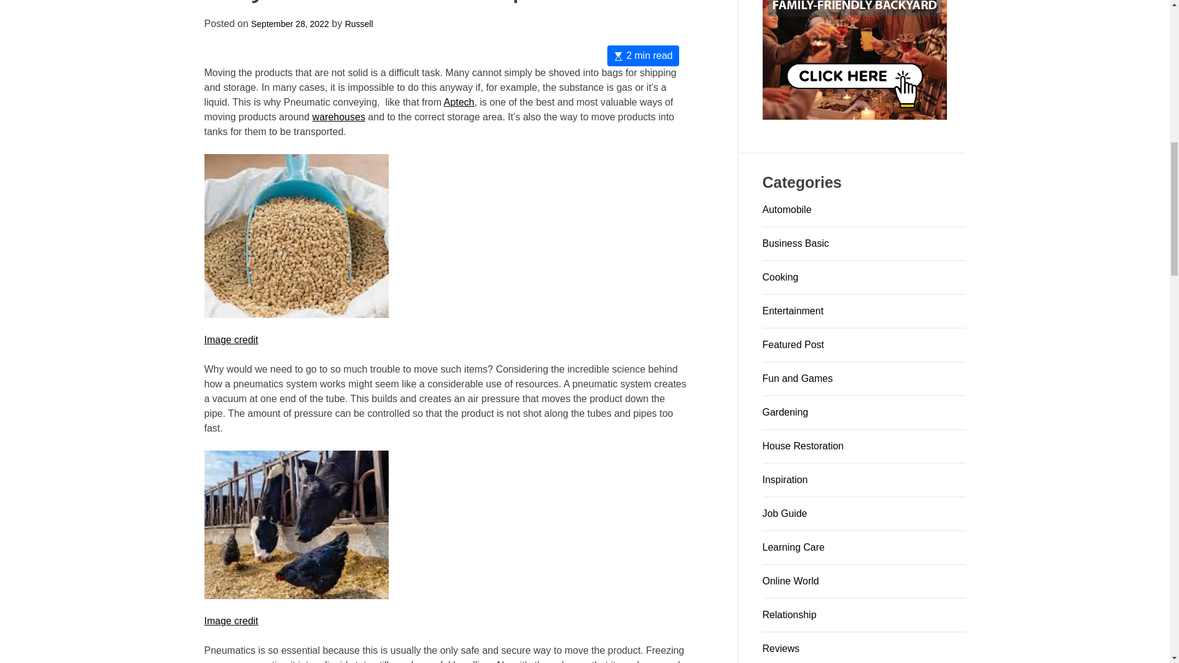 Image resolution: width=1179 pixels, height=663 pixels. What do you see at coordinates (264, 495) in the screenshot?
I see `Russell` at bounding box center [264, 495].